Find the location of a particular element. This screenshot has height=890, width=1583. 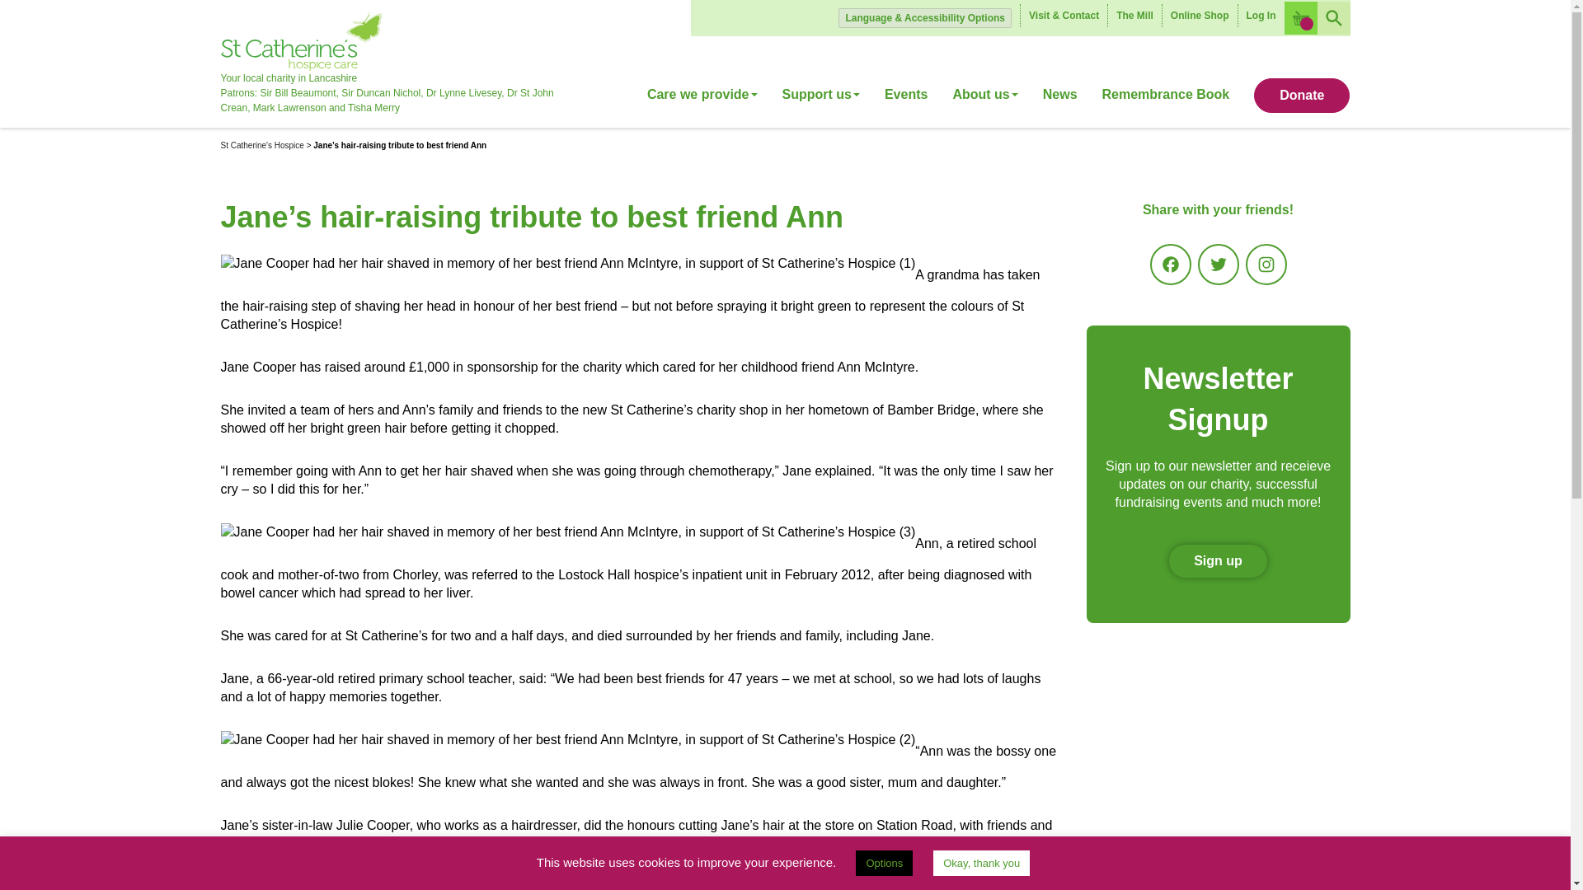

Online Shop is located at coordinates (1200, 16).